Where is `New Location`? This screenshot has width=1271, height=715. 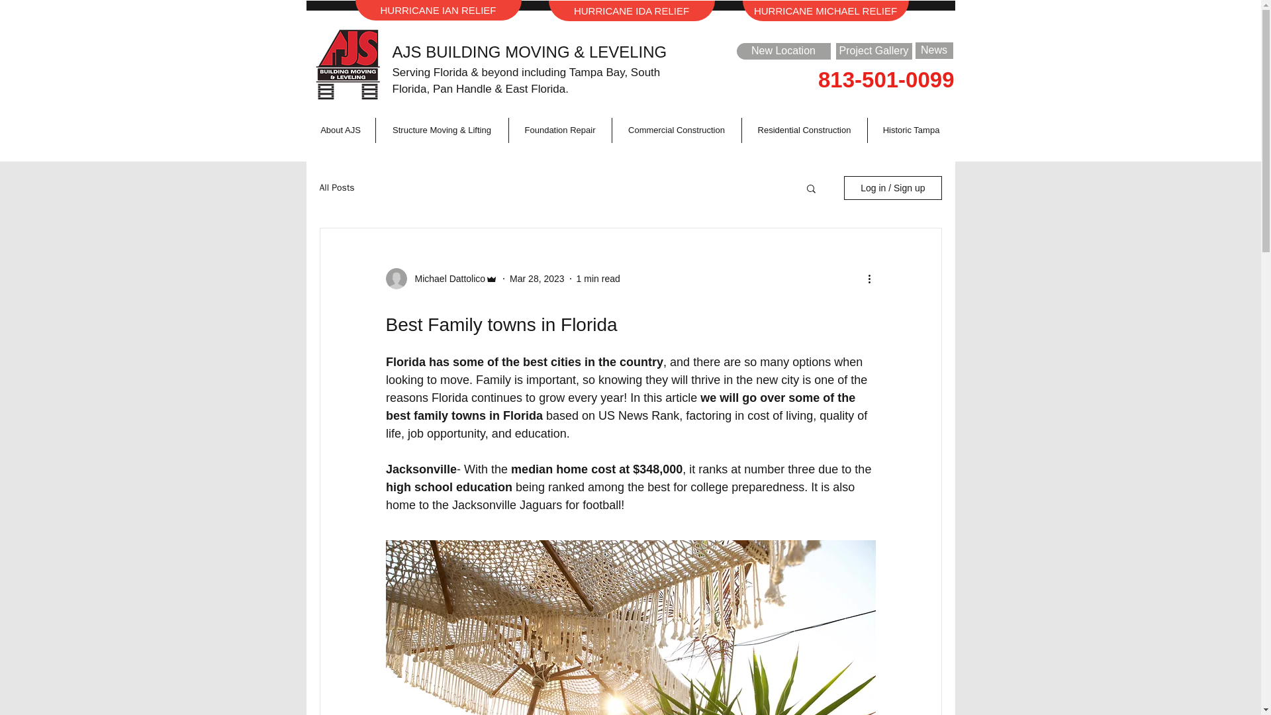
New Location is located at coordinates (782, 50).